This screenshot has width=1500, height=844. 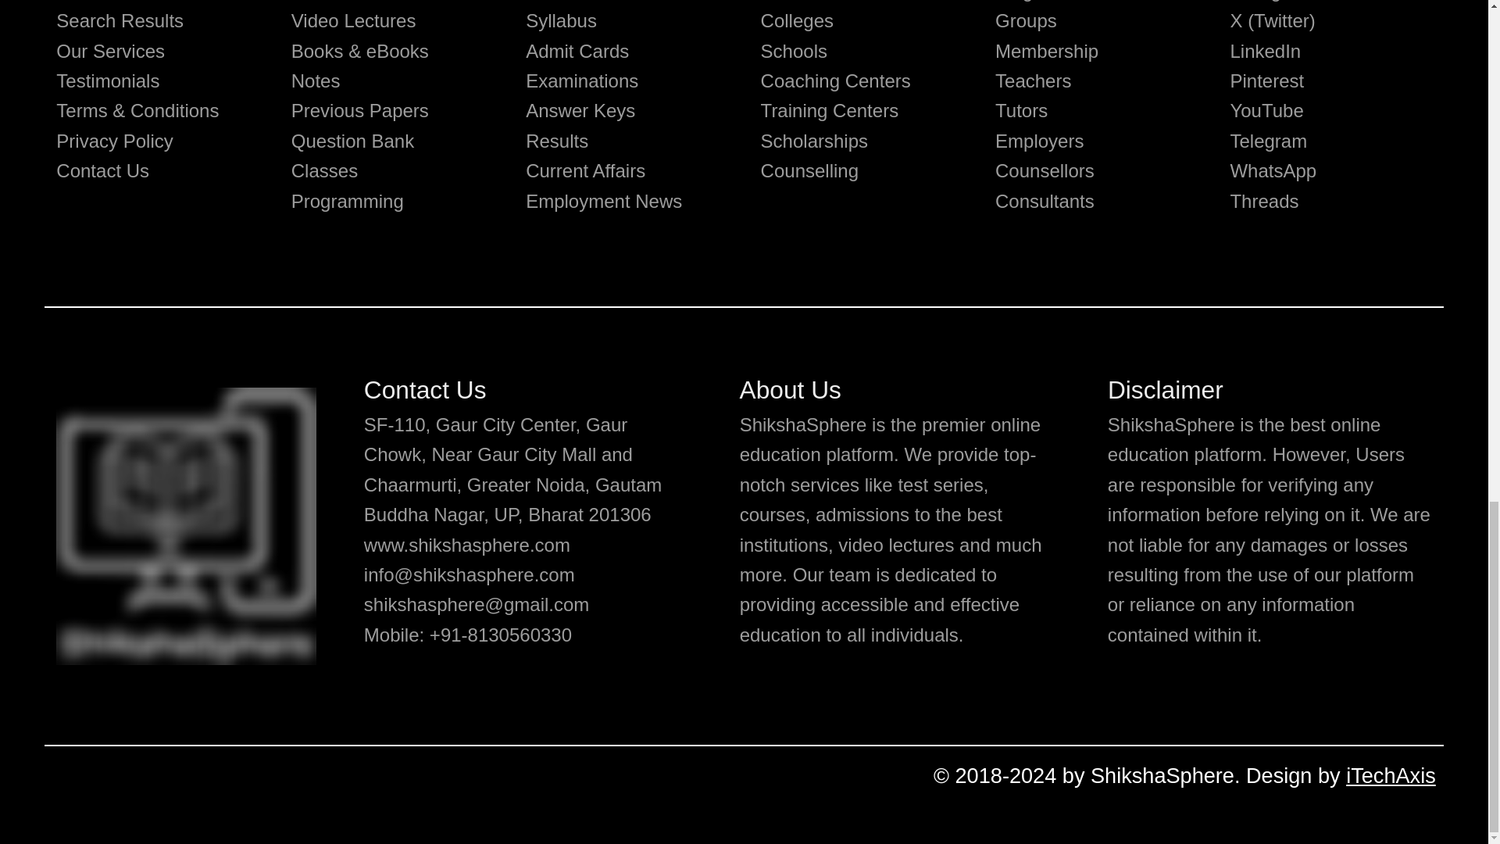 I want to click on Testimonials, so click(x=108, y=80).